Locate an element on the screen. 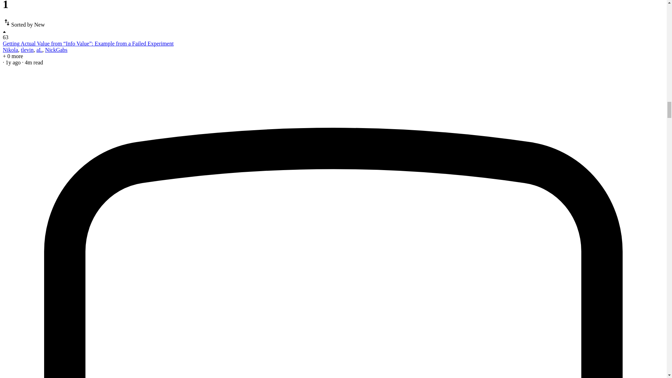 The image size is (672, 378). Nikola is located at coordinates (10, 50).